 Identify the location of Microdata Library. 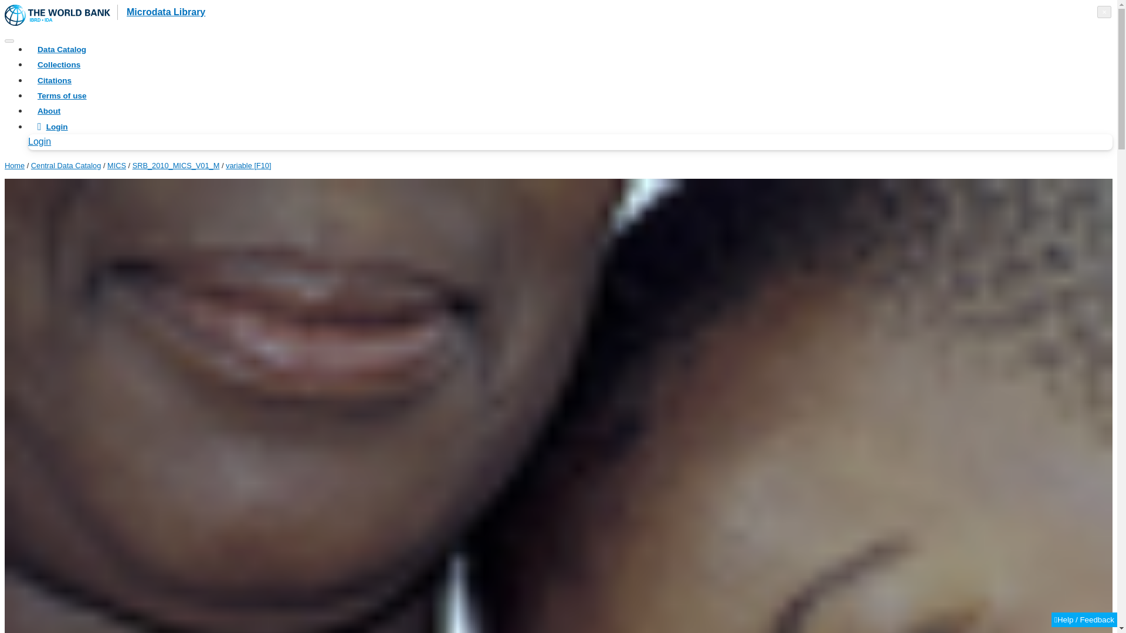
(161, 12).